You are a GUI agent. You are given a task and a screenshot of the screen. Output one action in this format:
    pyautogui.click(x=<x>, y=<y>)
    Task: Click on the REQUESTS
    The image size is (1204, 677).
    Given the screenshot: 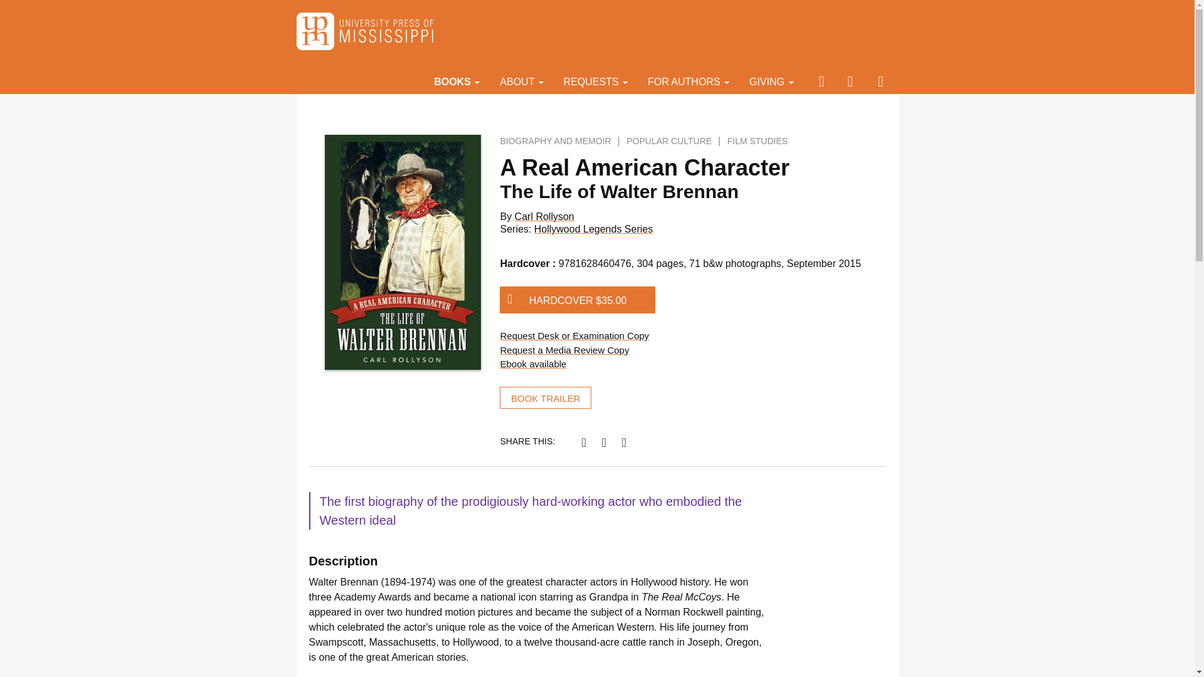 What is the action you would take?
    pyautogui.click(x=596, y=81)
    